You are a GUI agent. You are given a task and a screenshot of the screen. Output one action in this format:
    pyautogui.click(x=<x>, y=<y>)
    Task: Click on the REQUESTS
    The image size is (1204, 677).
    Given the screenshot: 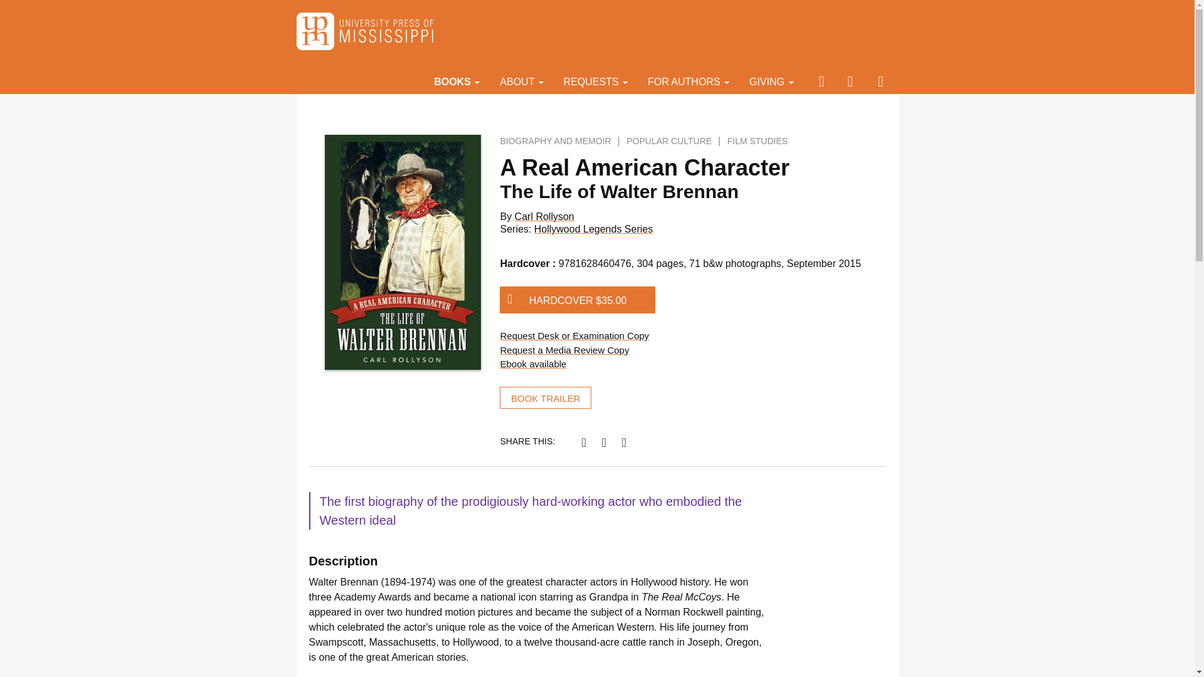 What is the action you would take?
    pyautogui.click(x=596, y=81)
    